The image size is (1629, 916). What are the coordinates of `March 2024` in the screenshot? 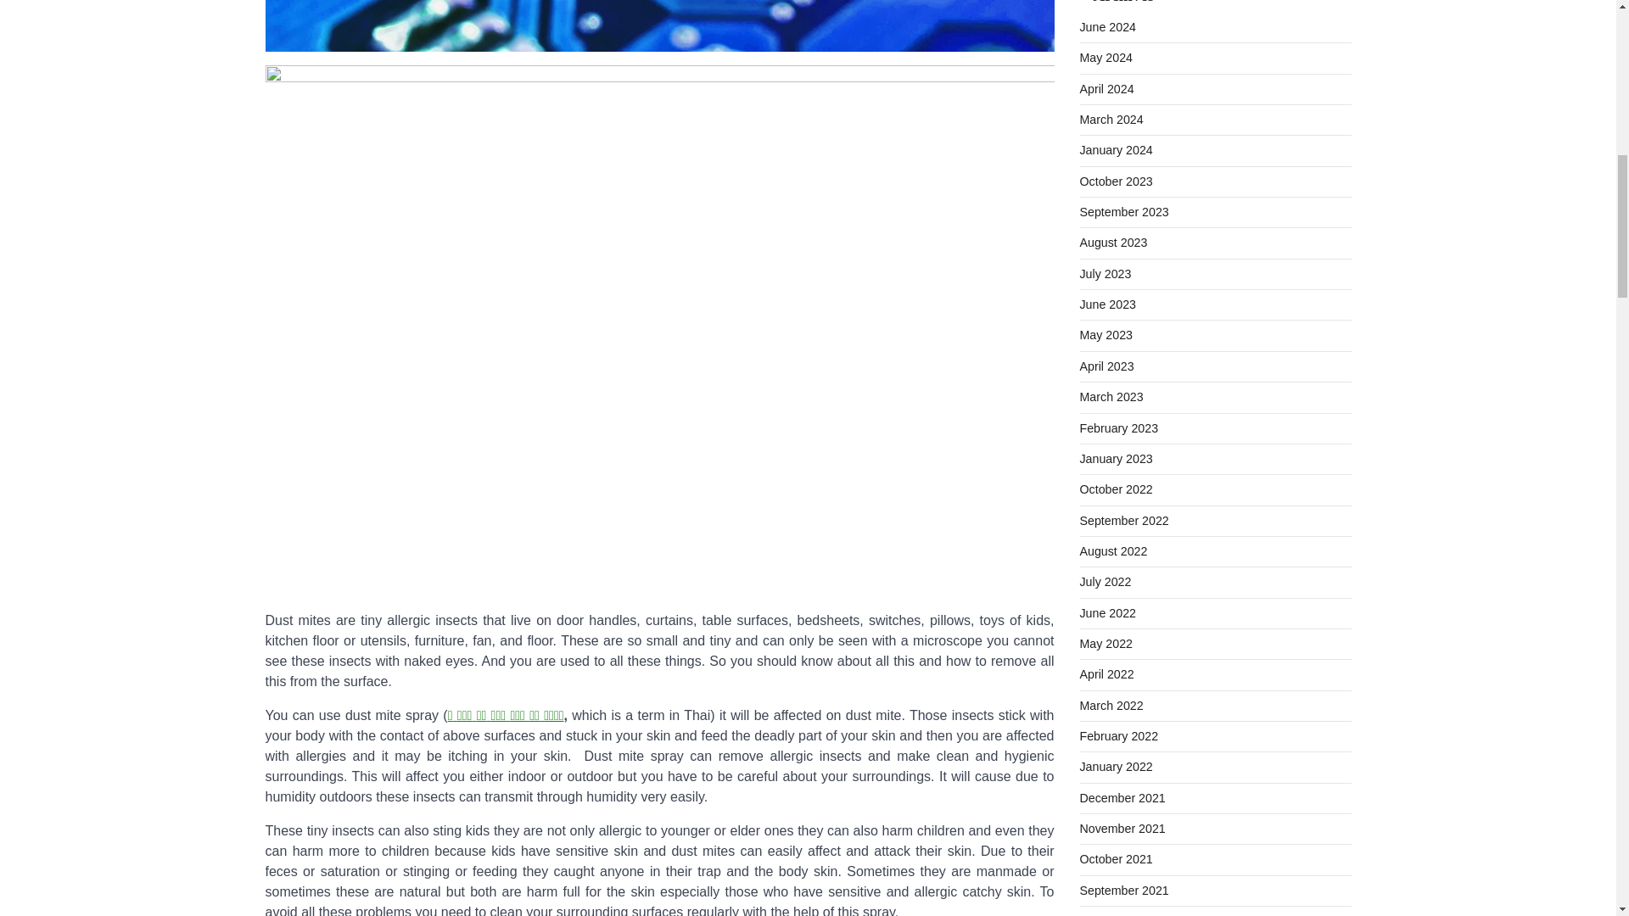 It's located at (1111, 119).